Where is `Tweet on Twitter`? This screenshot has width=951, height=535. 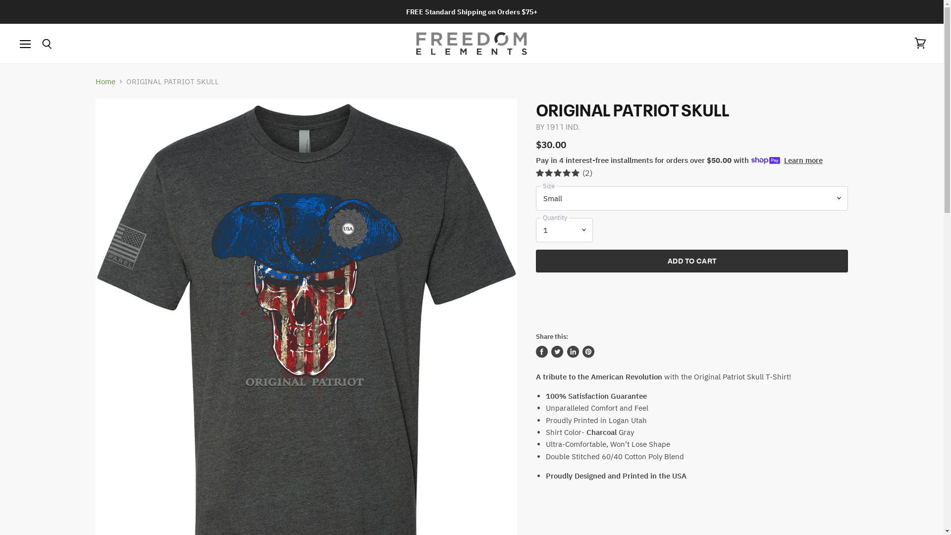
Tweet on Twitter is located at coordinates (557, 352).